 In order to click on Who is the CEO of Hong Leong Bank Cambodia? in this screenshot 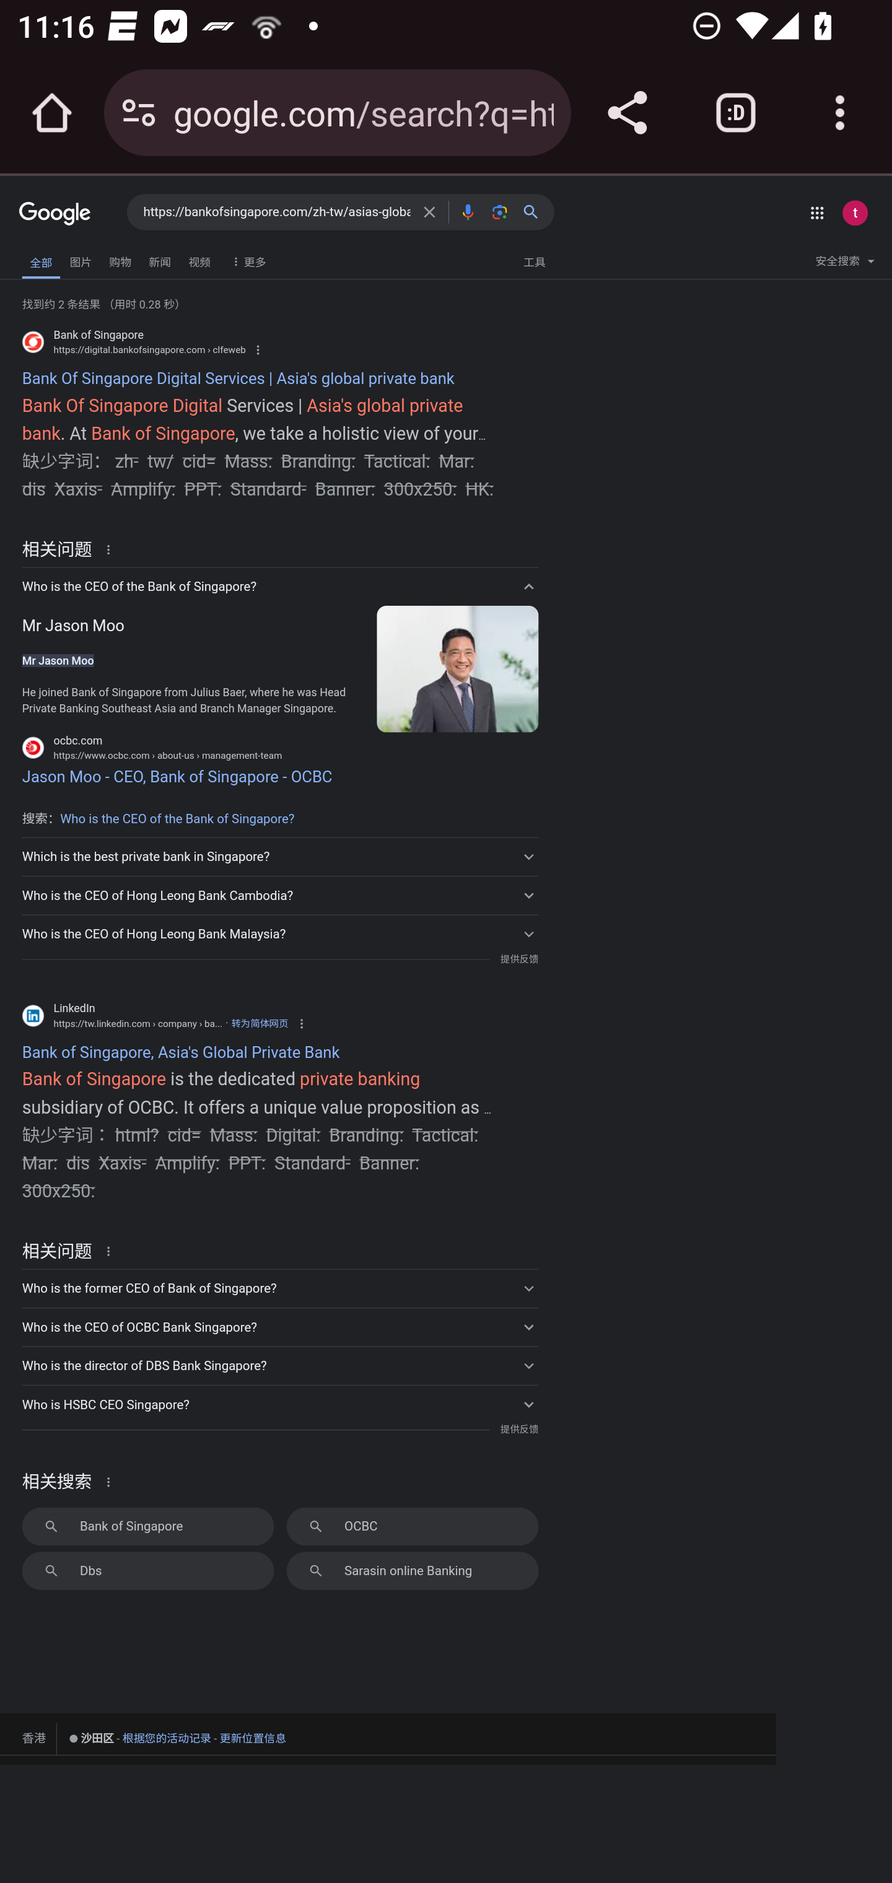, I will do `click(279, 895)`.